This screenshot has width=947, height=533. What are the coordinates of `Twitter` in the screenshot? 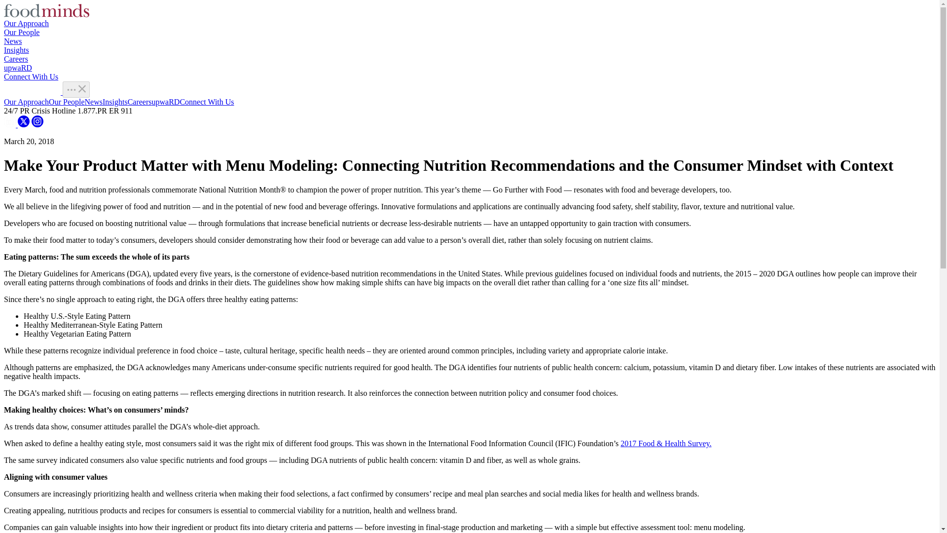 It's located at (24, 124).